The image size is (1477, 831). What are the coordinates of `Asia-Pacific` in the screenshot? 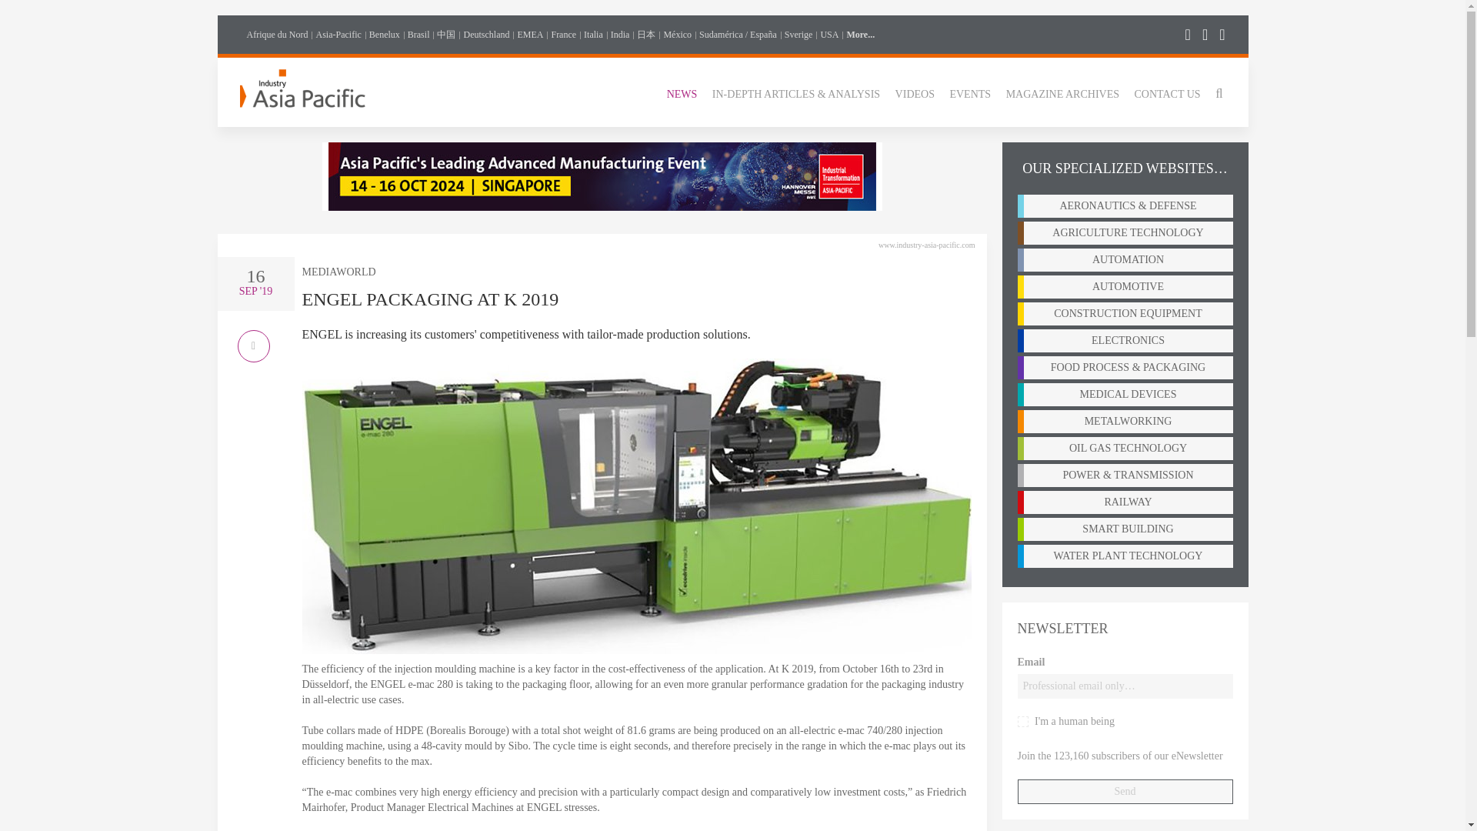 It's located at (338, 34).